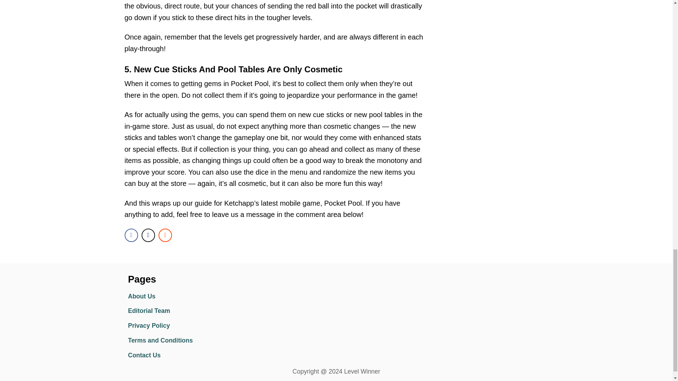 Image resolution: width=678 pixels, height=381 pixels. I want to click on About Us, so click(189, 296).